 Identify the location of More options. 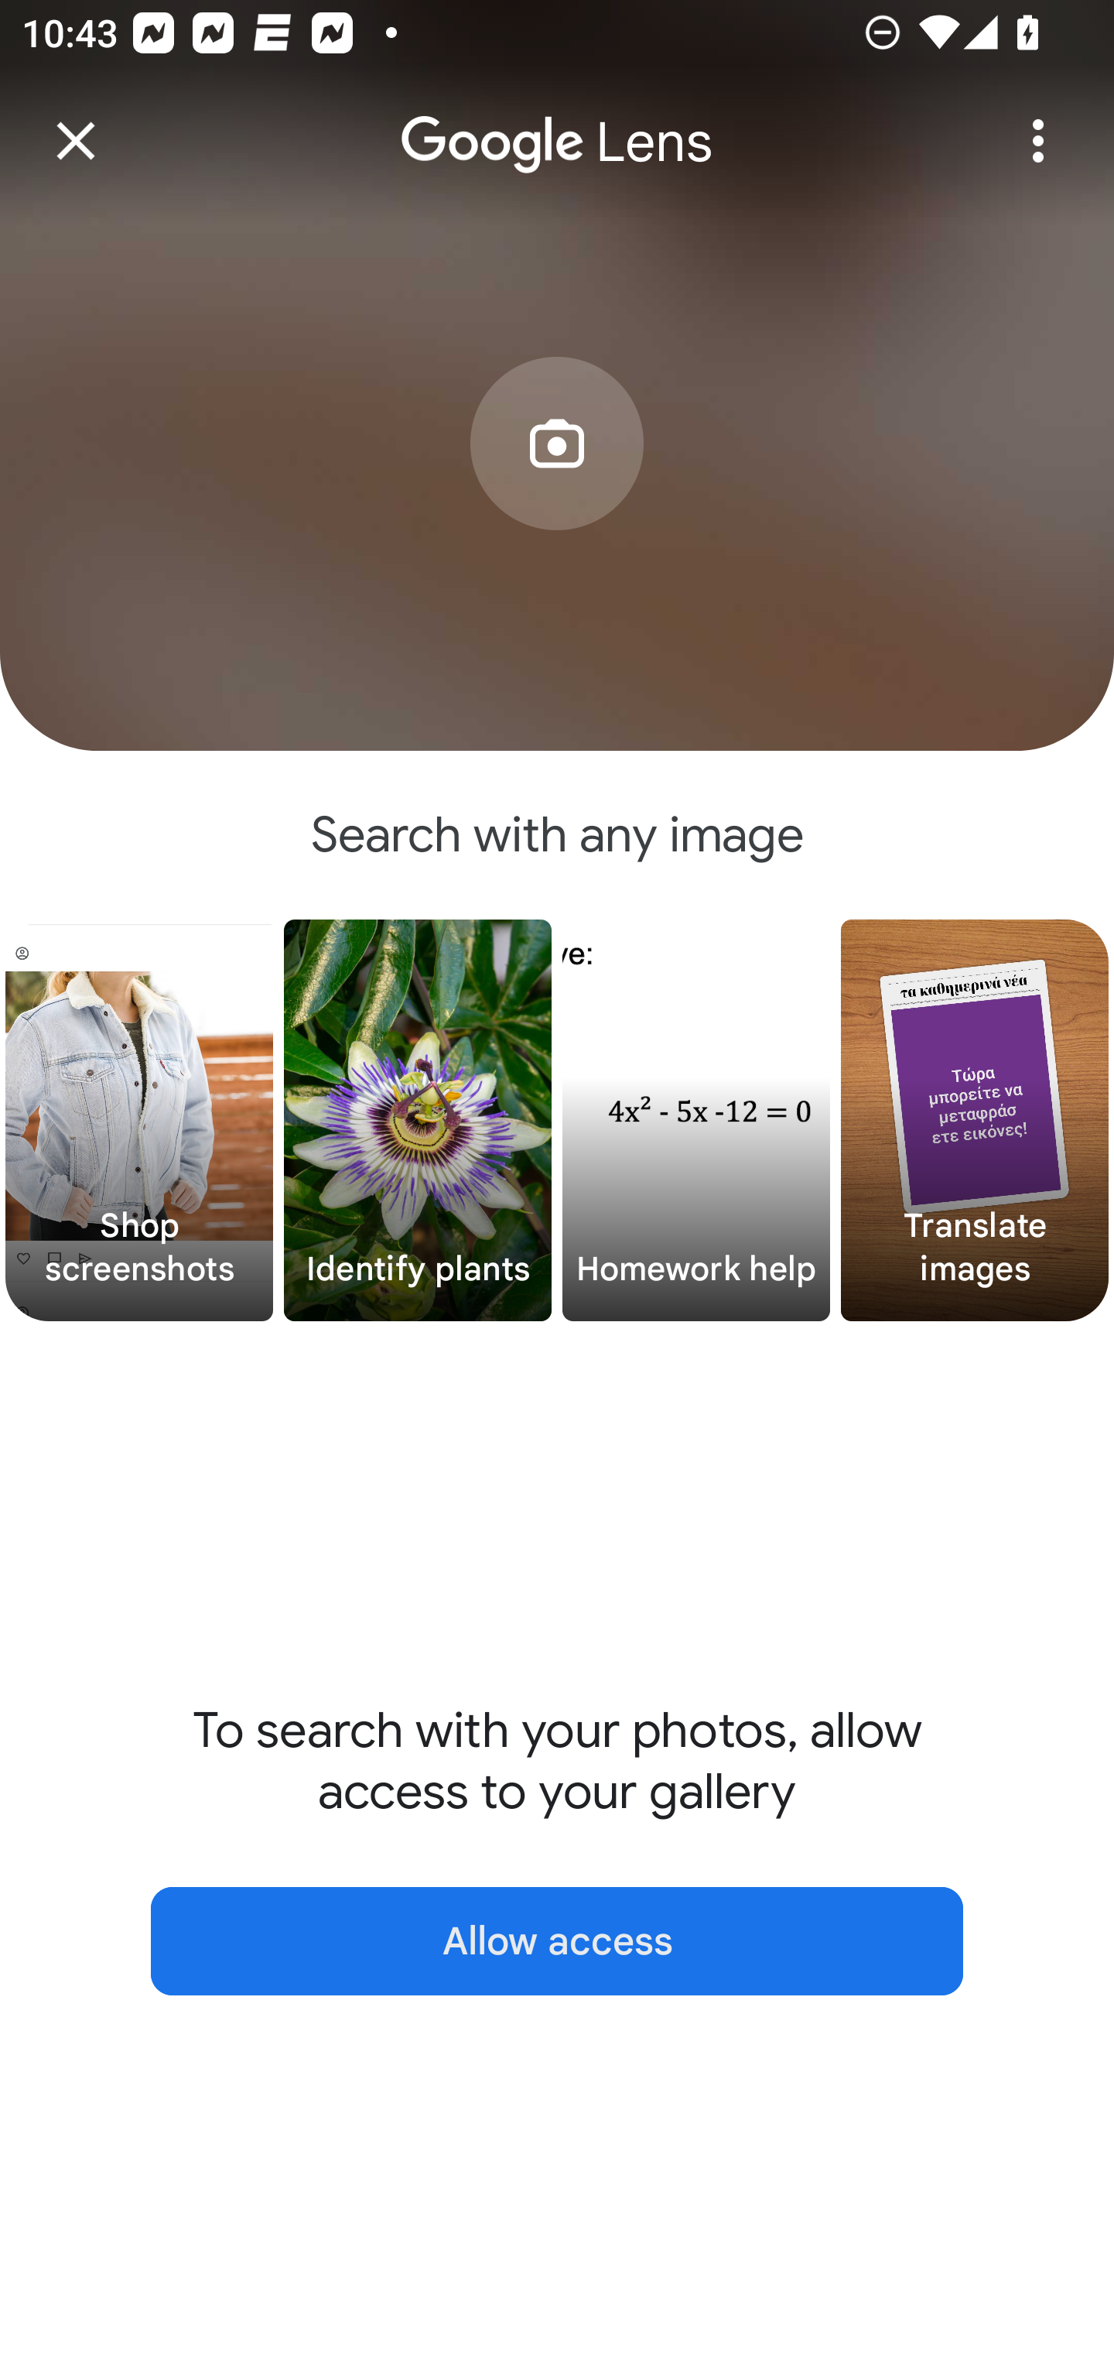
(1038, 141).